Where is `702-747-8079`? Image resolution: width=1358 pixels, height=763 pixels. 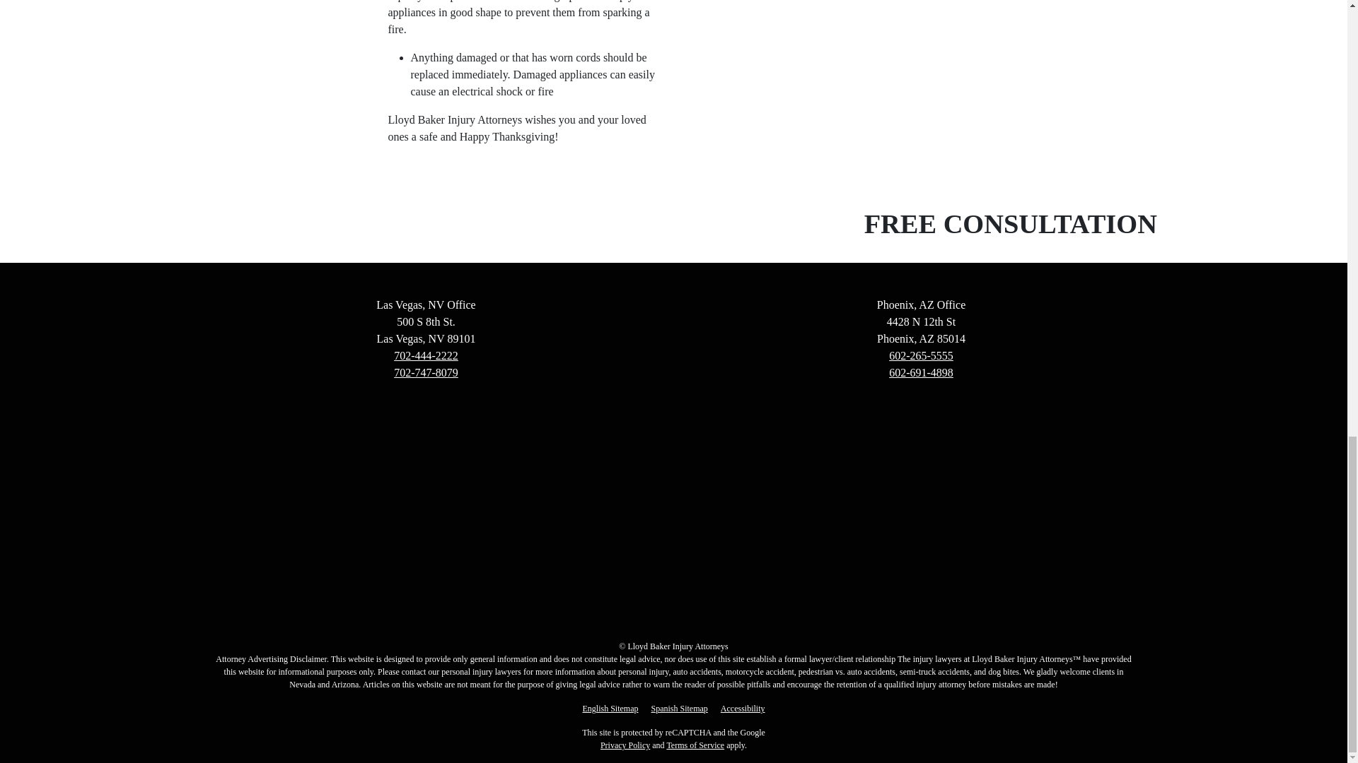 702-747-8079 is located at coordinates (426, 372).